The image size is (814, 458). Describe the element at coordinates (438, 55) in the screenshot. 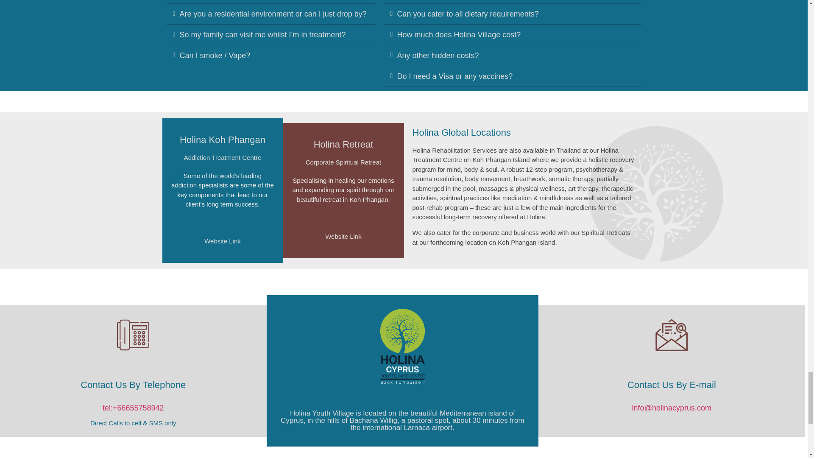

I see `Any other hidden costs?` at that location.